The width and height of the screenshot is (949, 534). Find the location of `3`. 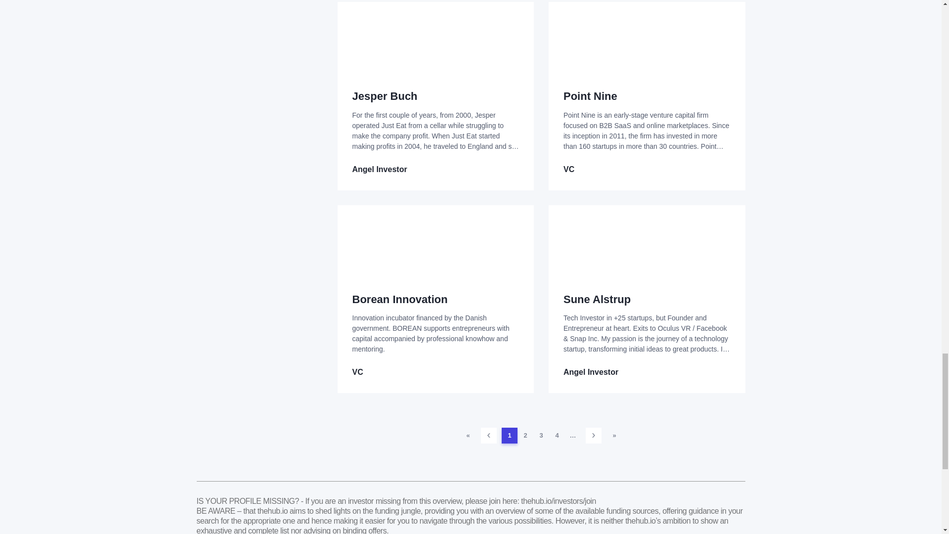

3 is located at coordinates (541, 436).